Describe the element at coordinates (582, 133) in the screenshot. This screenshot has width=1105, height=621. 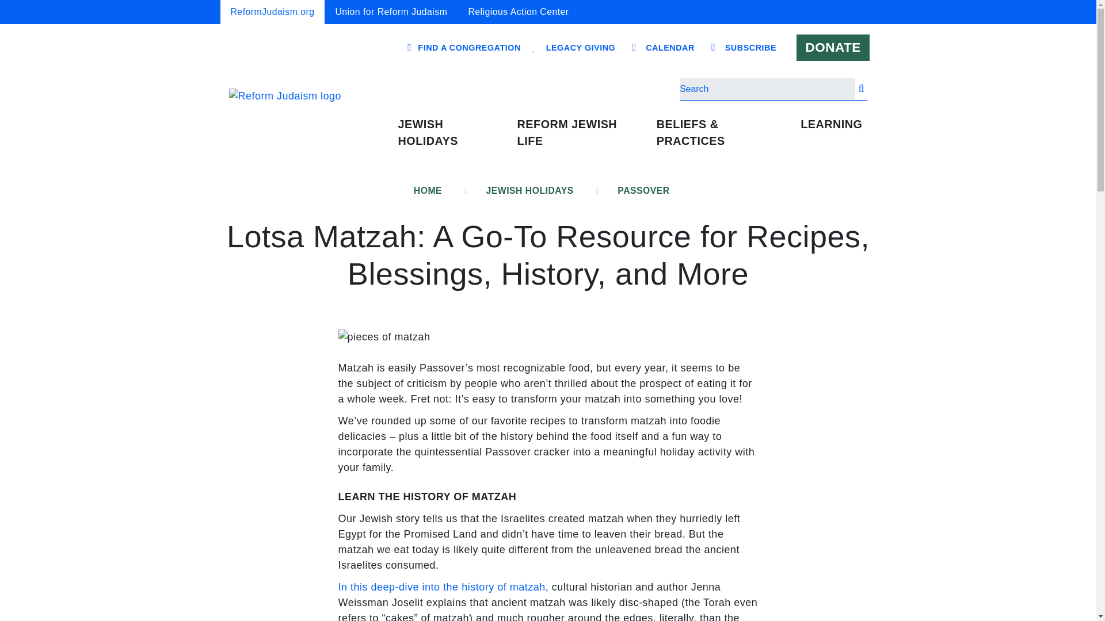
I see `REFORM JEWISH LIFE` at that location.